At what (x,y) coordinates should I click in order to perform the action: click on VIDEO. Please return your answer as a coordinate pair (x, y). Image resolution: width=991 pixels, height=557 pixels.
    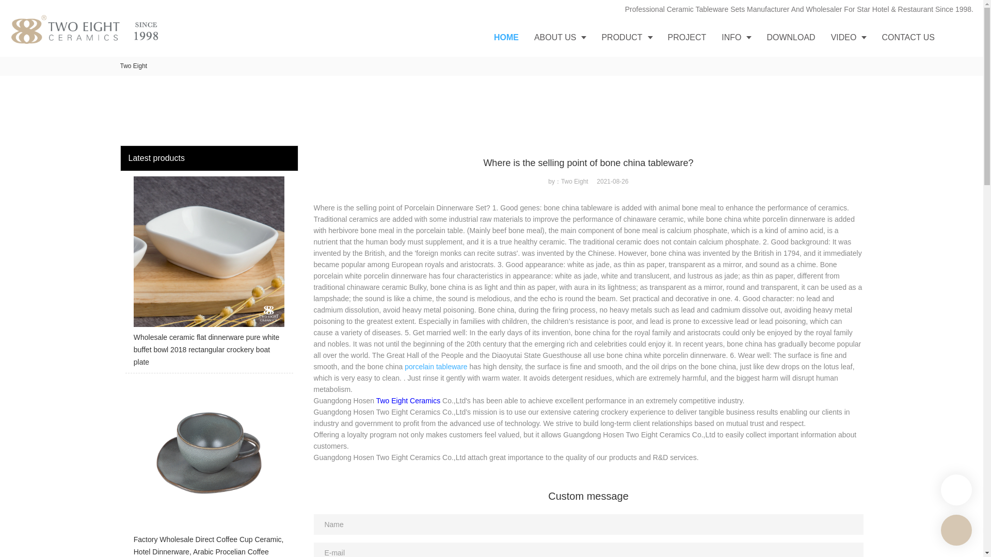
    Looking at the image, I should click on (849, 37).